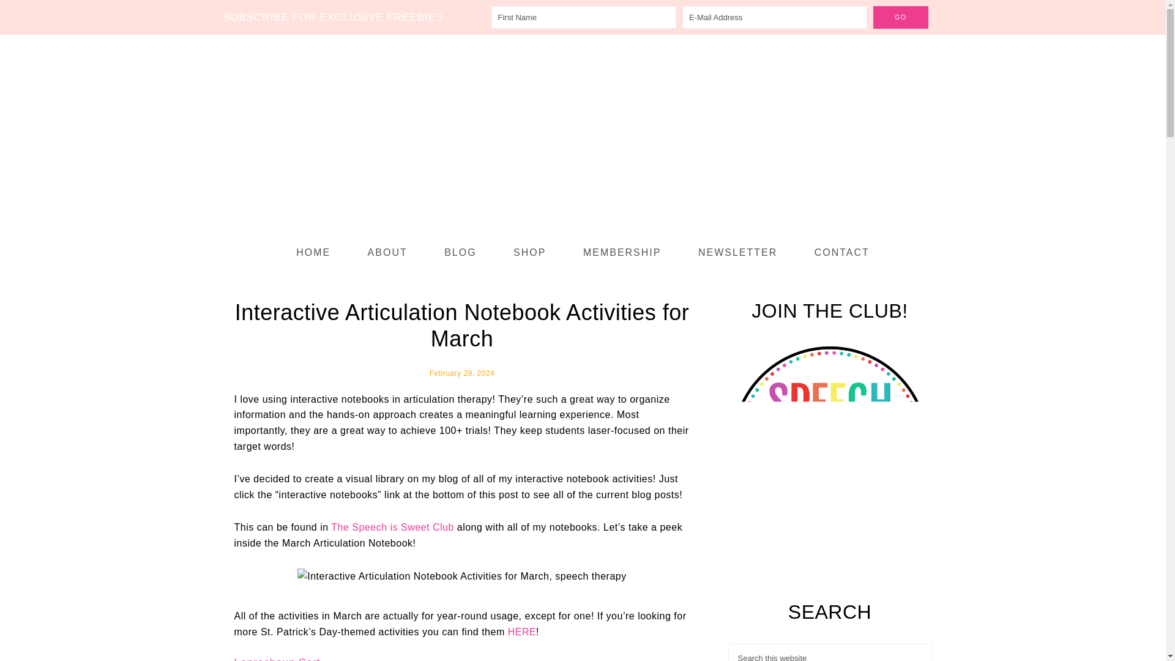 Image resolution: width=1175 pixels, height=661 pixels. I want to click on BLOG, so click(460, 252).